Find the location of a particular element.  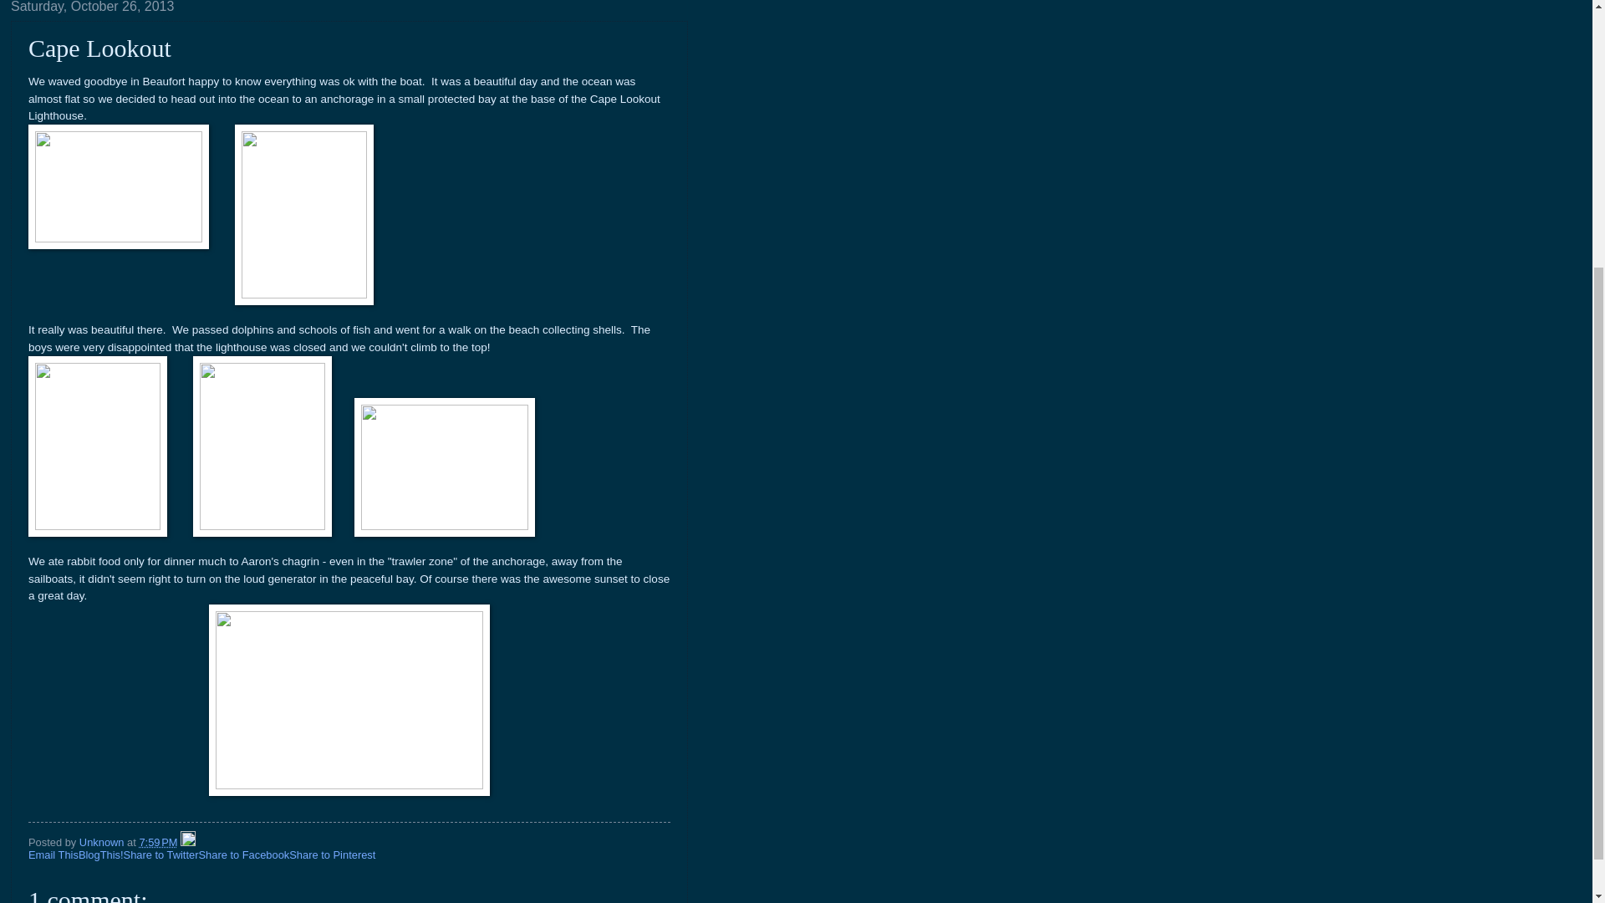

Unknown is located at coordinates (102, 843).